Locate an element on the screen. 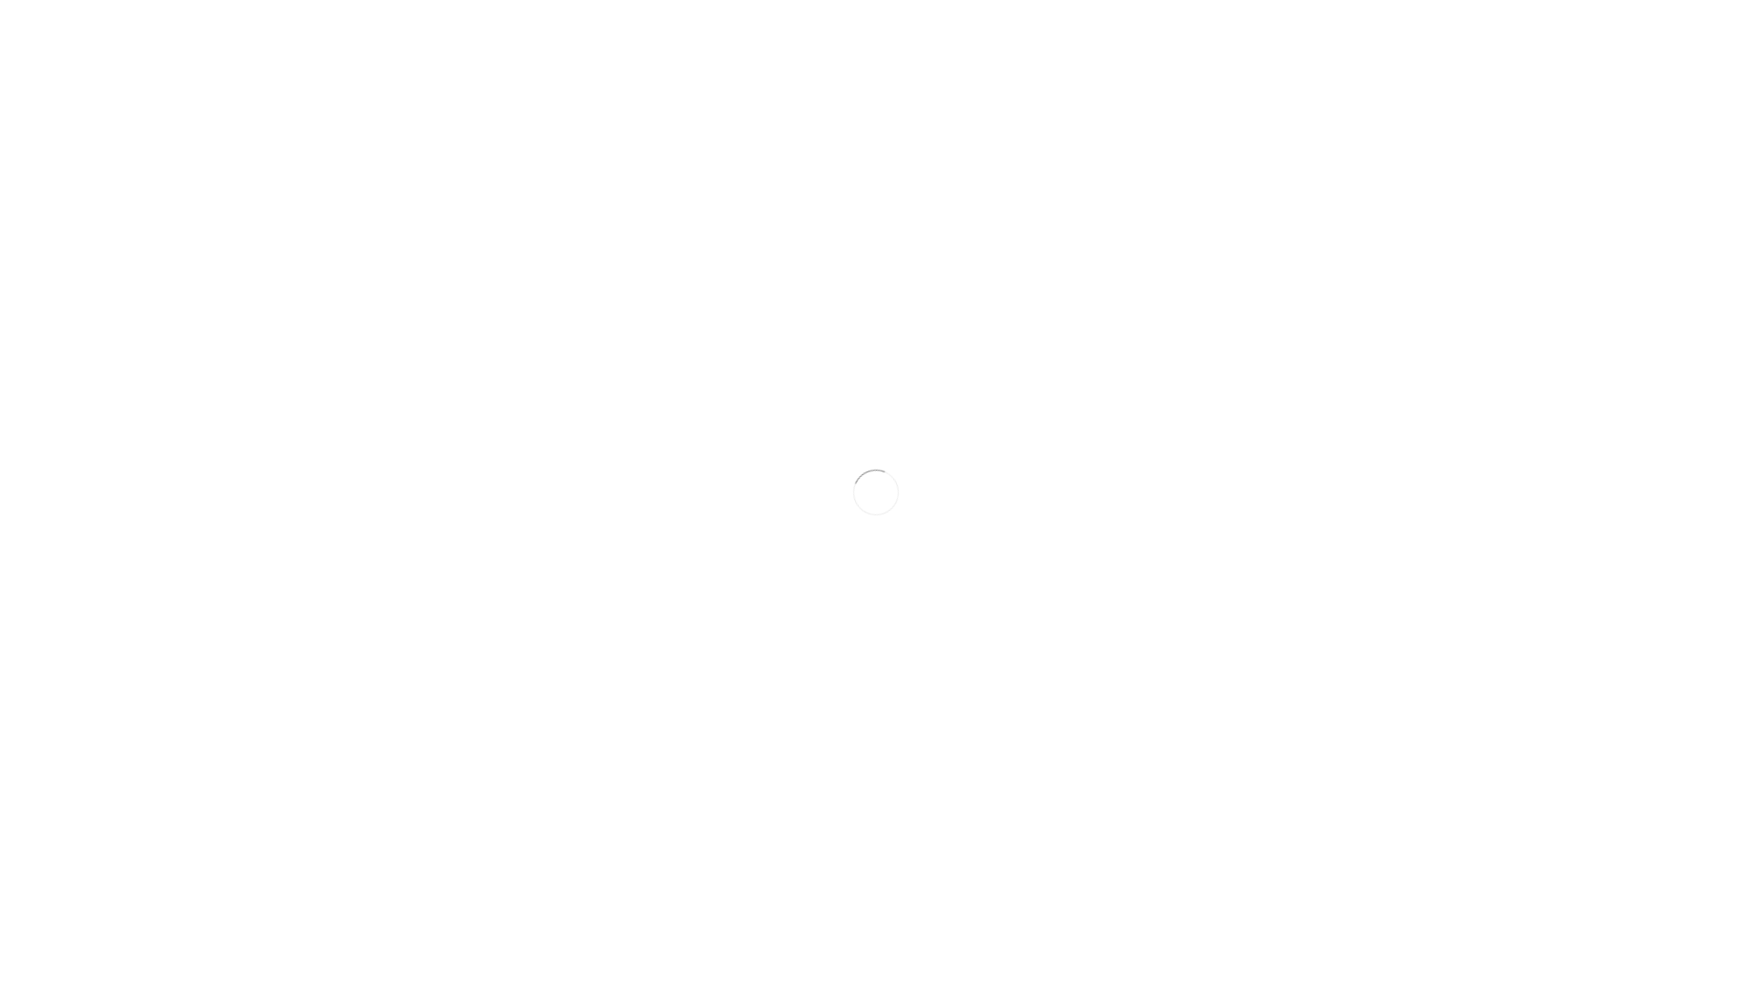 The image size is (1752, 985). PERSONAL TRAINING is located at coordinates (981, 32).